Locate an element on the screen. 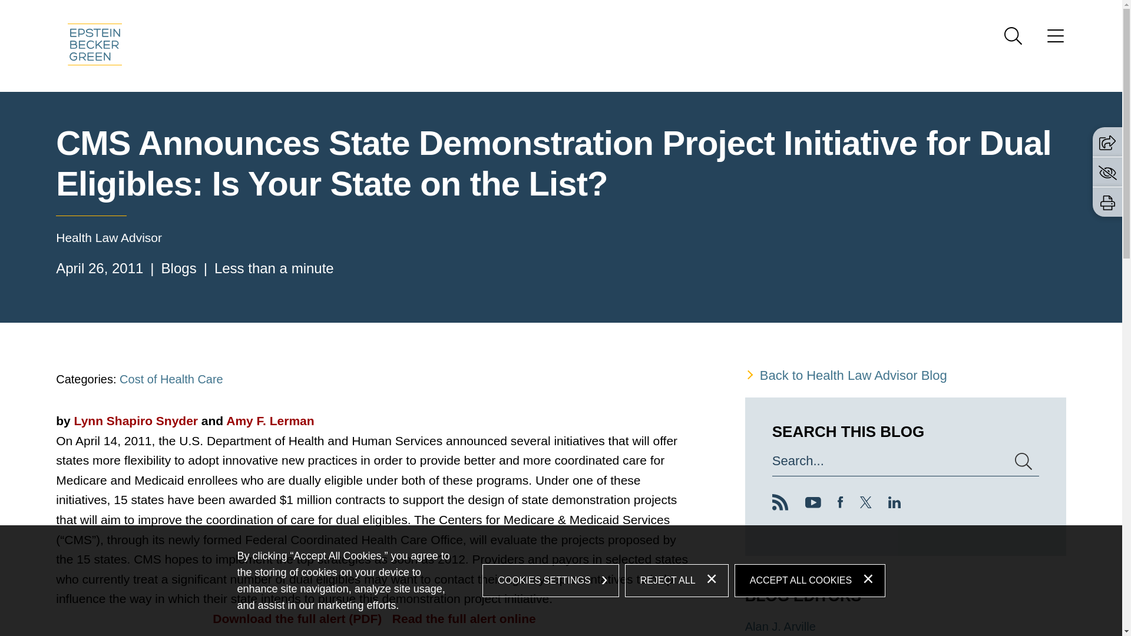 The width and height of the screenshot is (1131, 636). Youtube is located at coordinates (813, 504).